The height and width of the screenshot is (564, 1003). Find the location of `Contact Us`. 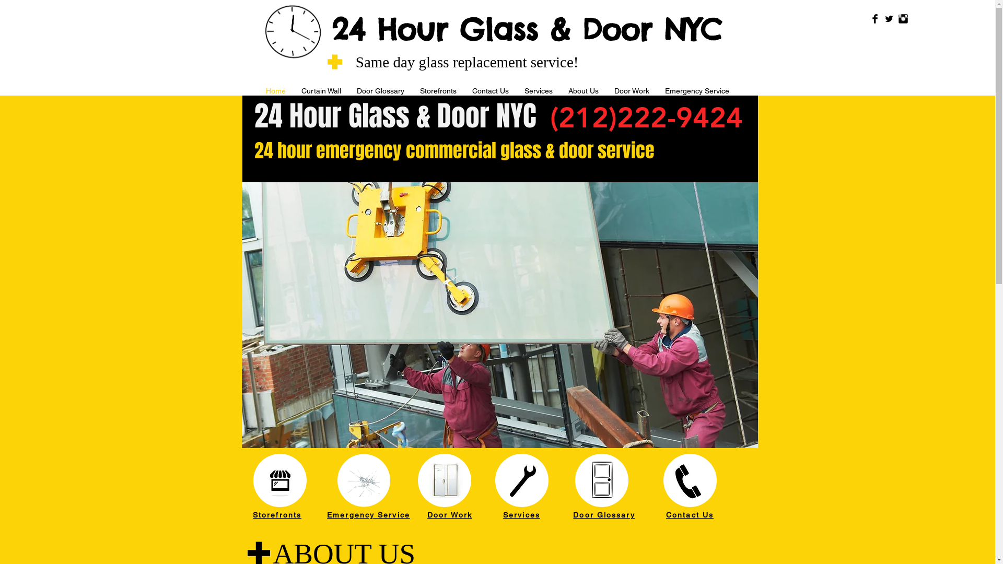

Contact Us is located at coordinates (491, 89).